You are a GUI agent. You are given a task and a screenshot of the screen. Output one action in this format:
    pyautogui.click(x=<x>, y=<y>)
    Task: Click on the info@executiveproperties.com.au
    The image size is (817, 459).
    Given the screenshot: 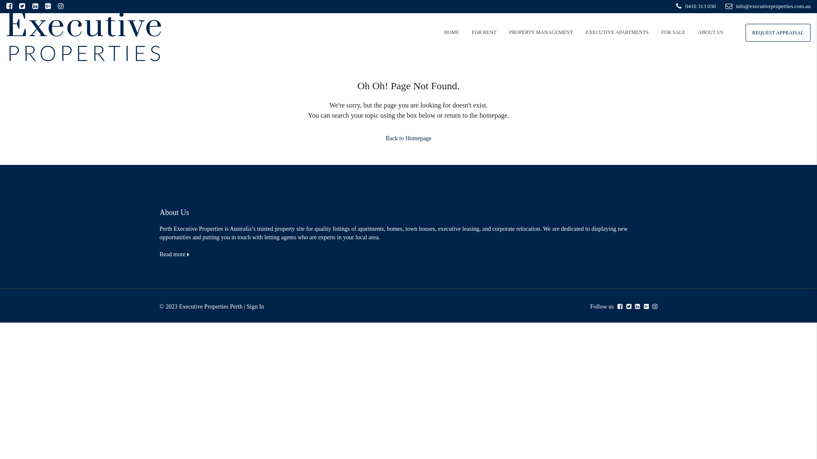 What is the action you would take?
    pyautogui.click(x=768, y=6)
    